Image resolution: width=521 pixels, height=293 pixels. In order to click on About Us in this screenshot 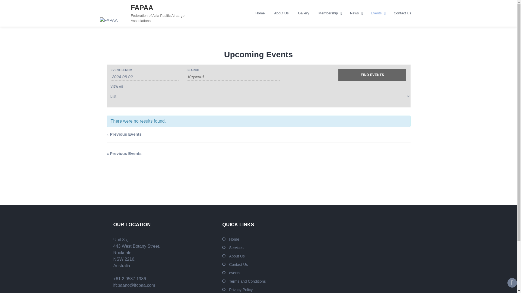, I will do `click(281, 13)`.